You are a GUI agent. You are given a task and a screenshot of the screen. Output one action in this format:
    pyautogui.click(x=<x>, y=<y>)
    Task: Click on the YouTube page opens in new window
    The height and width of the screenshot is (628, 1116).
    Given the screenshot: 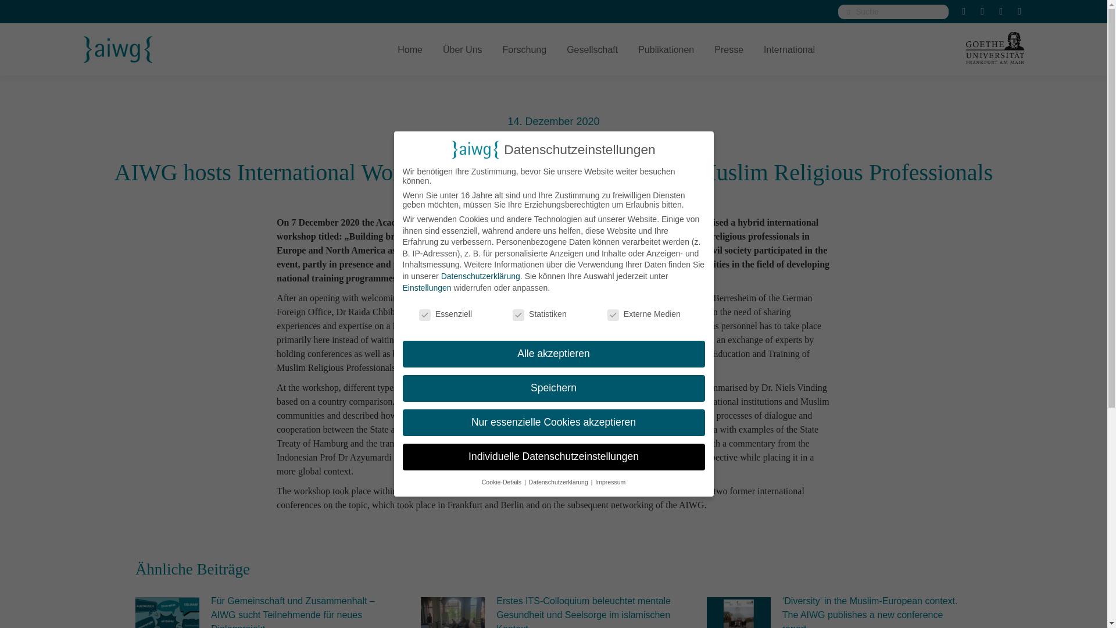 What is the action you would take?
    pyautogui.click(x=1020, y=12)
    